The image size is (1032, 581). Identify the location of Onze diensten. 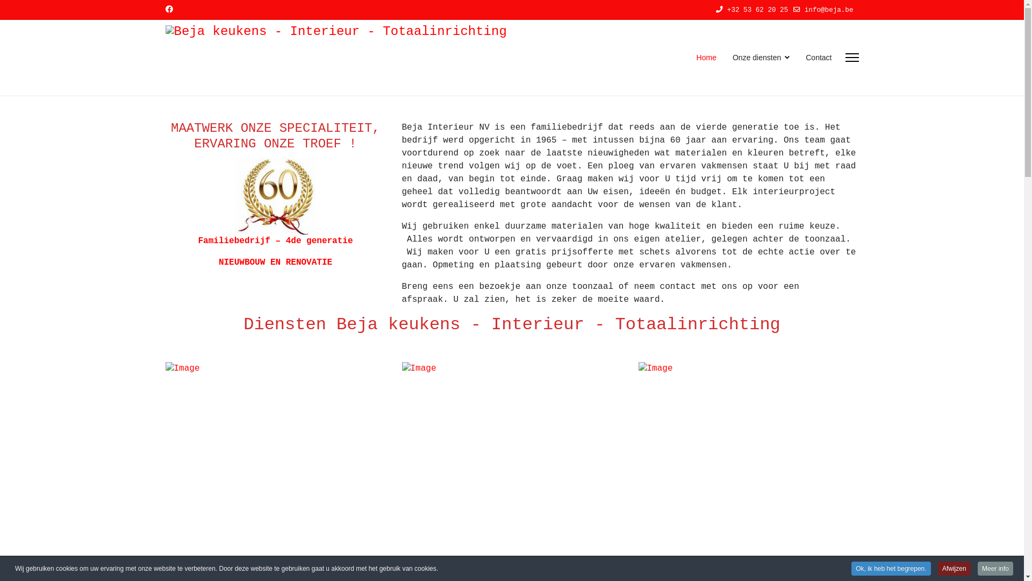
(761, 58).